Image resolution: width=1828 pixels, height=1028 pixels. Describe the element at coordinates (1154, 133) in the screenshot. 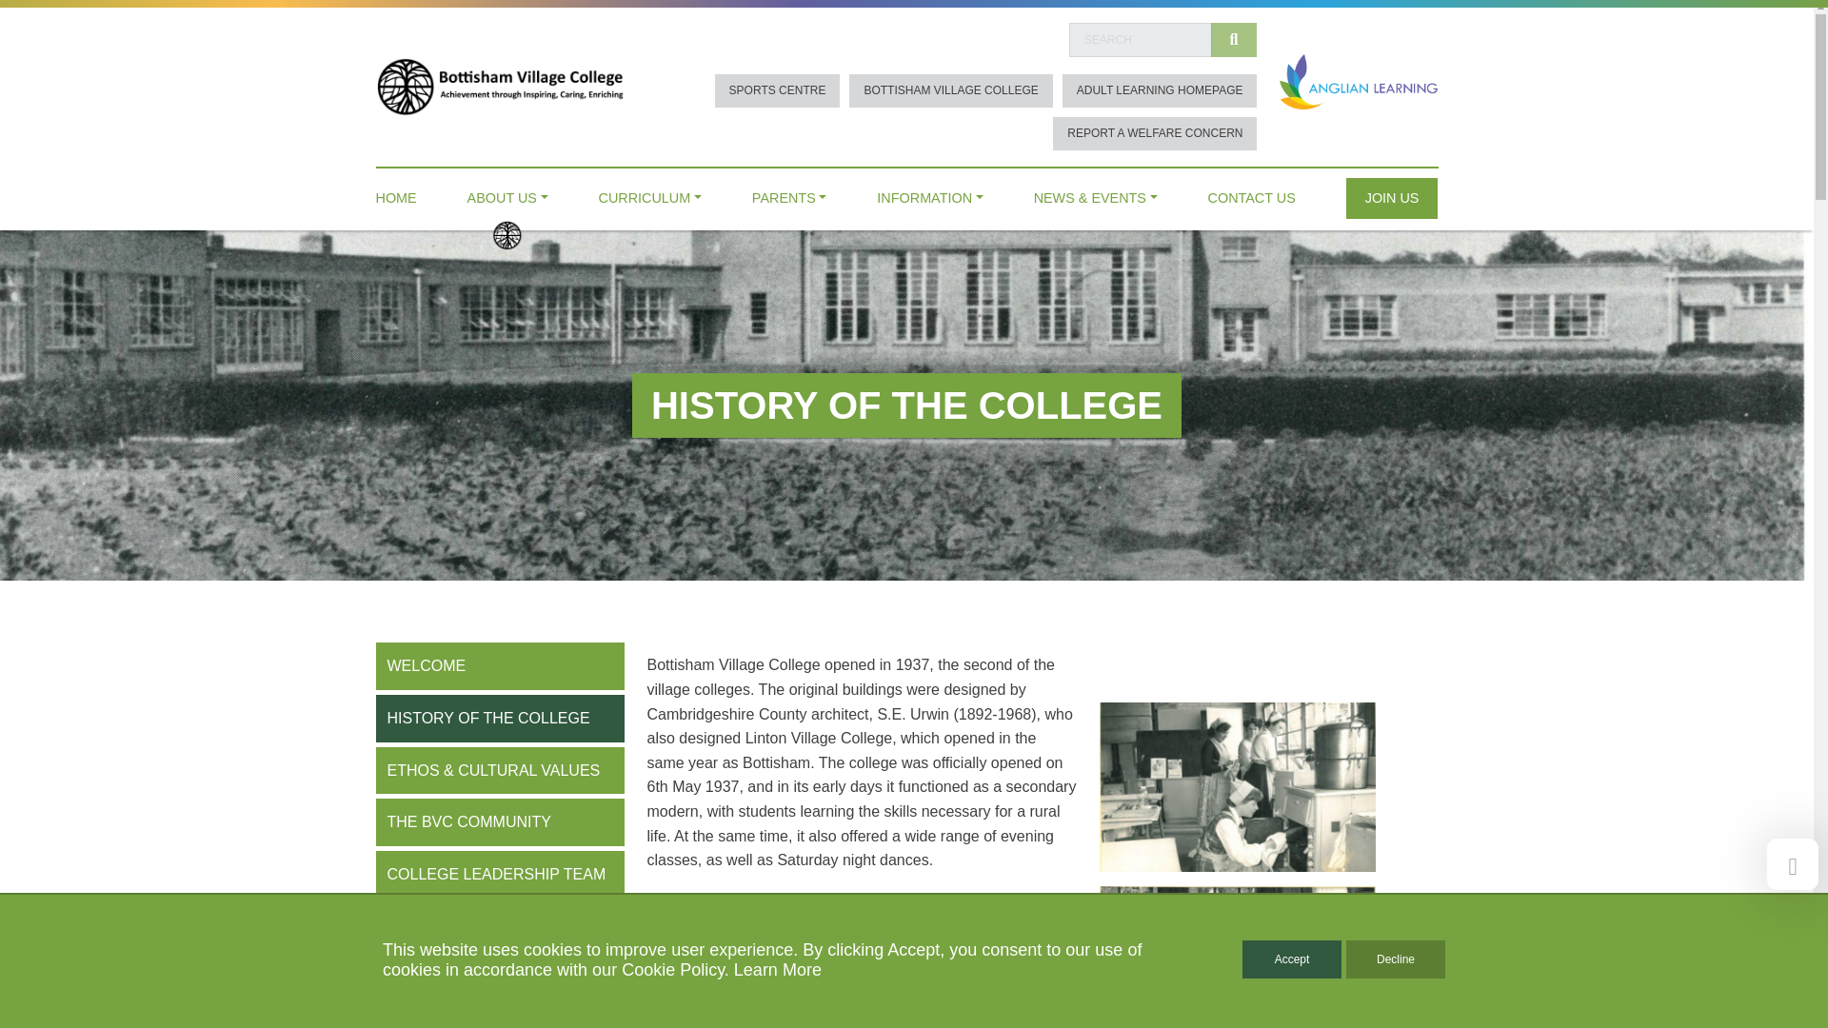

I see `REPORT A WELFARE CONCERN` at that location.